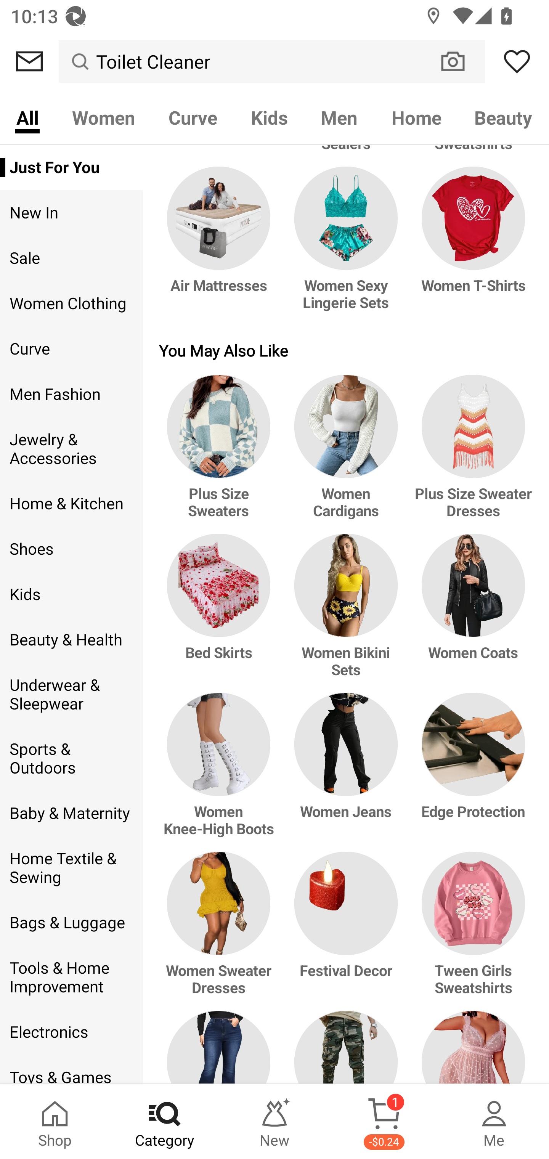 The height and width of the screenshot is (1159, 549). Describe the element at coordinates (71, 503) in the screenshot. I see `Home & Kitchen` at that location.